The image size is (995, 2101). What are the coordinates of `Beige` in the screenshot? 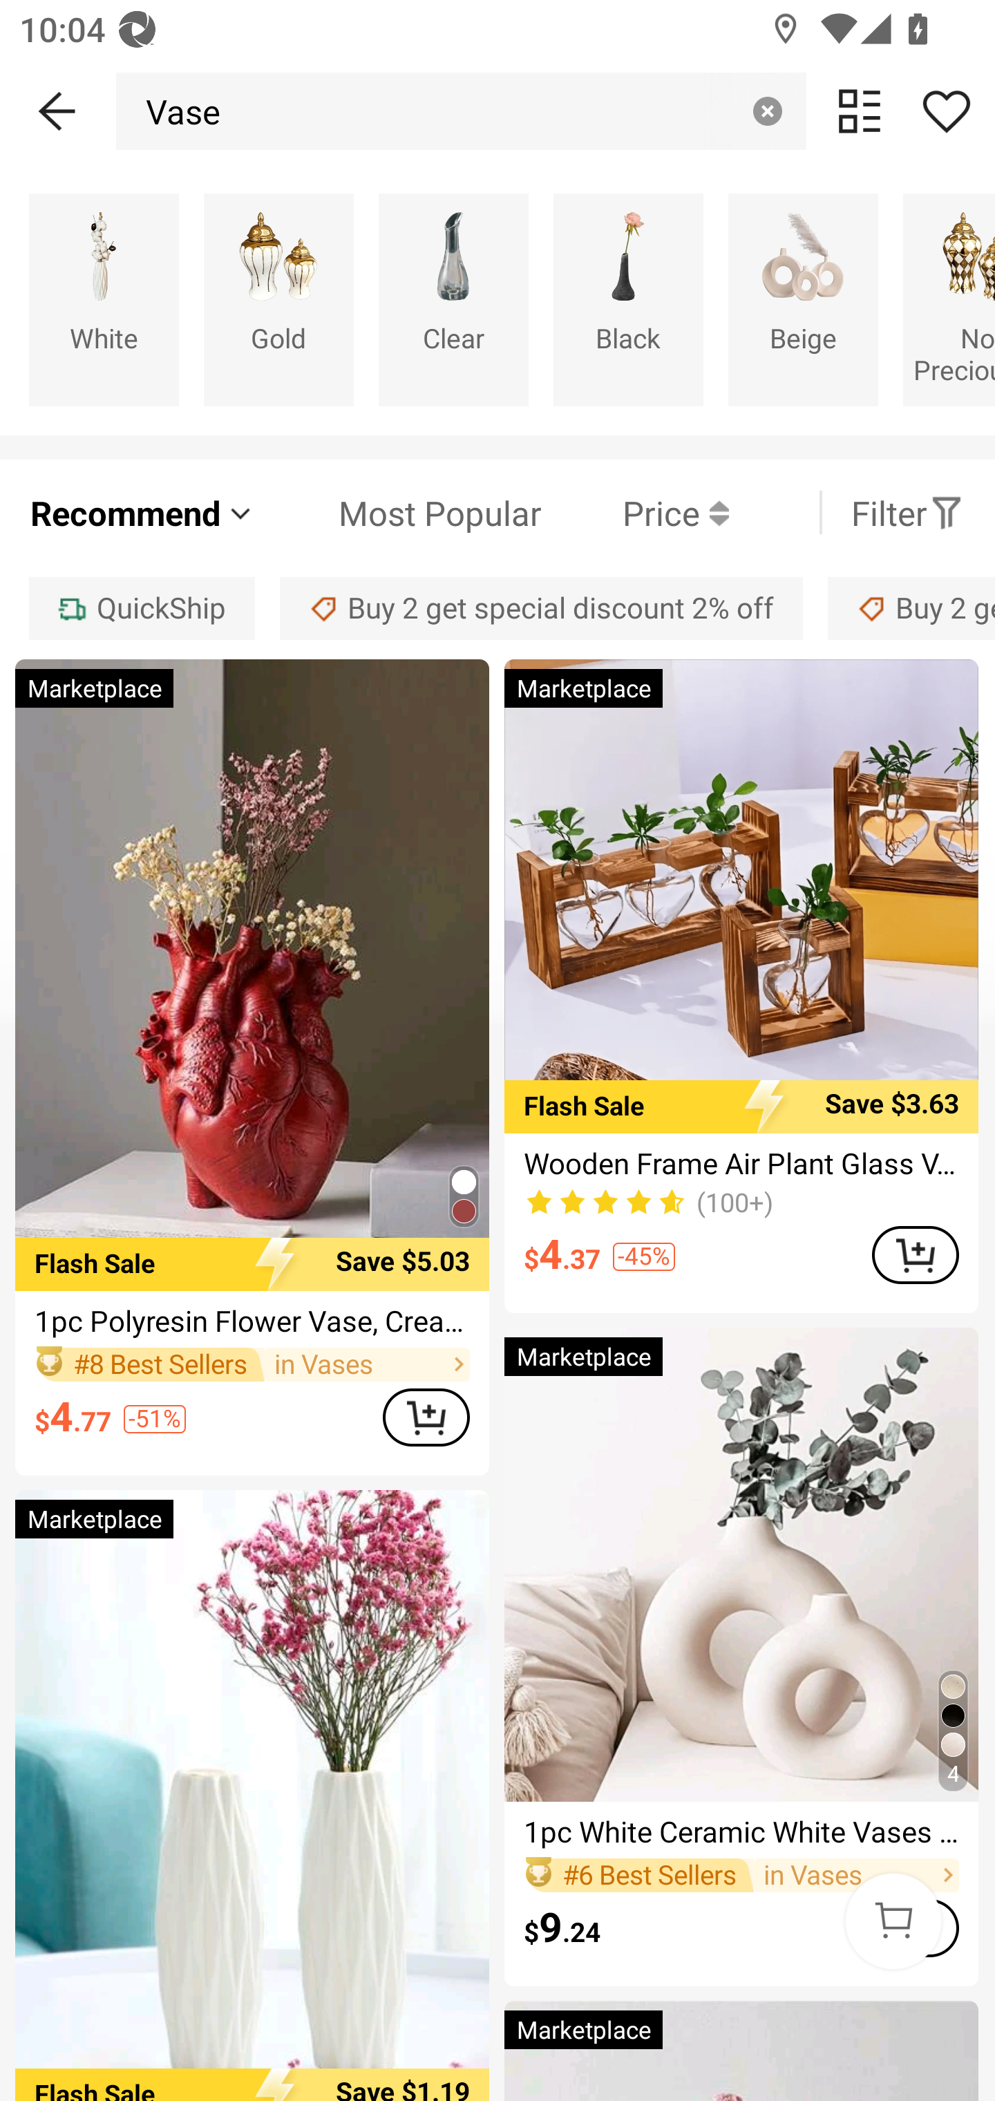 It's located at (803, 299).